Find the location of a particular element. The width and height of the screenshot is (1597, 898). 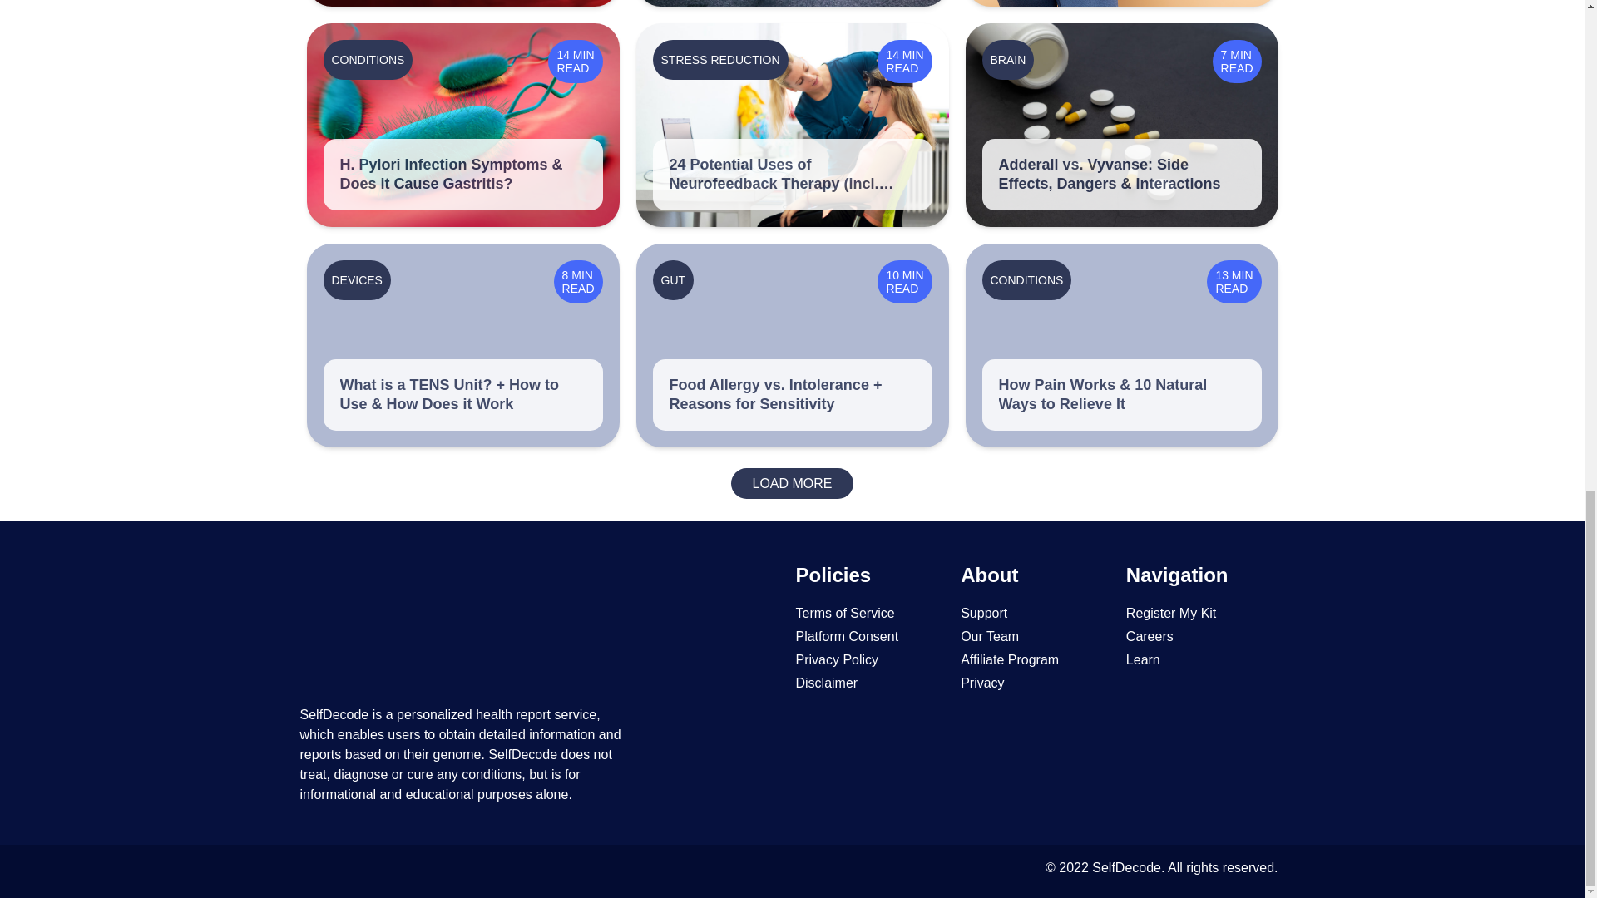

CONDITIONS is located at coordinates (367, 58).